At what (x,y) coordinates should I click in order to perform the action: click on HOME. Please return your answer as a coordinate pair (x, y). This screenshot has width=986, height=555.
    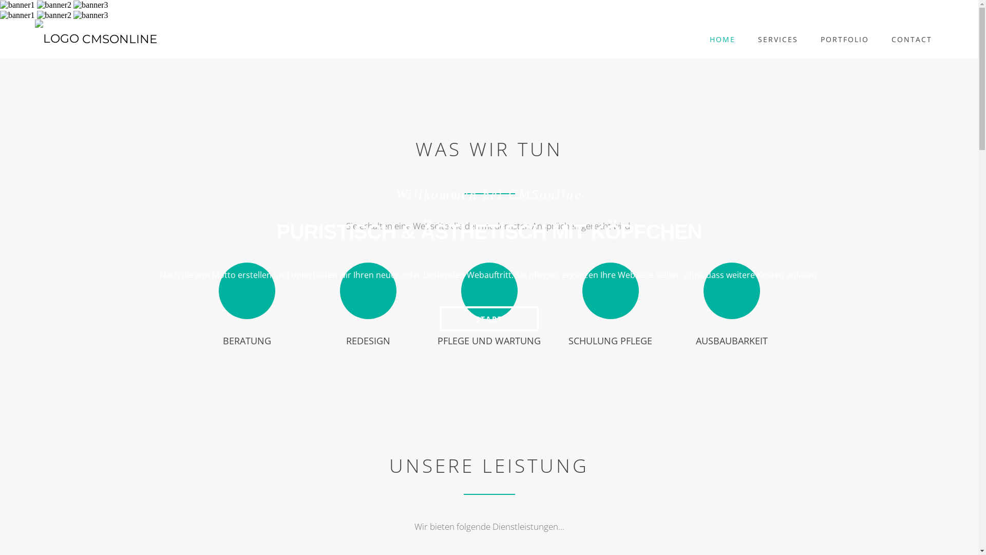
    Looking at the image, I should click on (723, 39).